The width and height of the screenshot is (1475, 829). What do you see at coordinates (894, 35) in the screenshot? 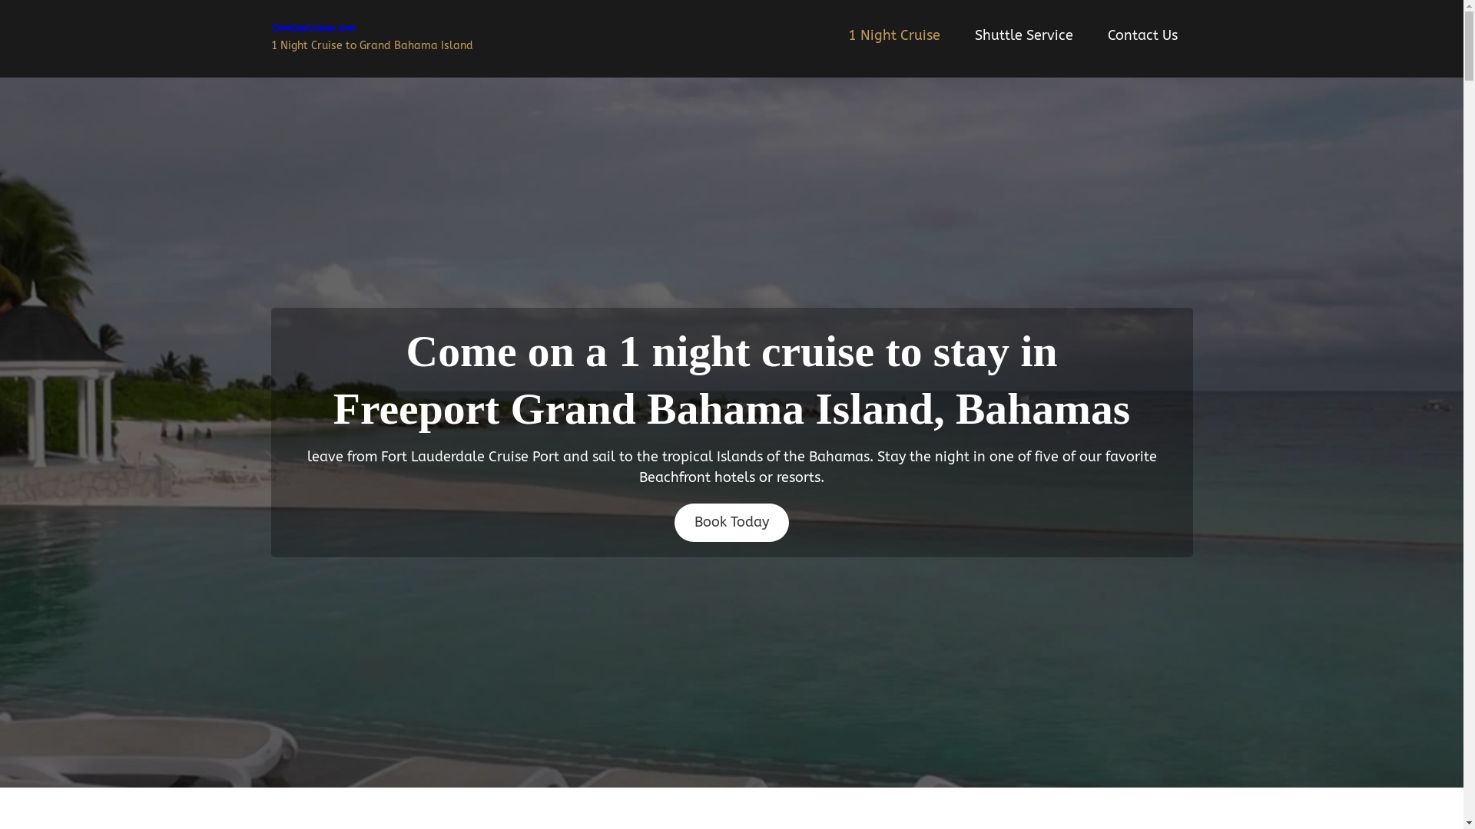
I see `1 Night Cruise` at bounding box center [894, 35].